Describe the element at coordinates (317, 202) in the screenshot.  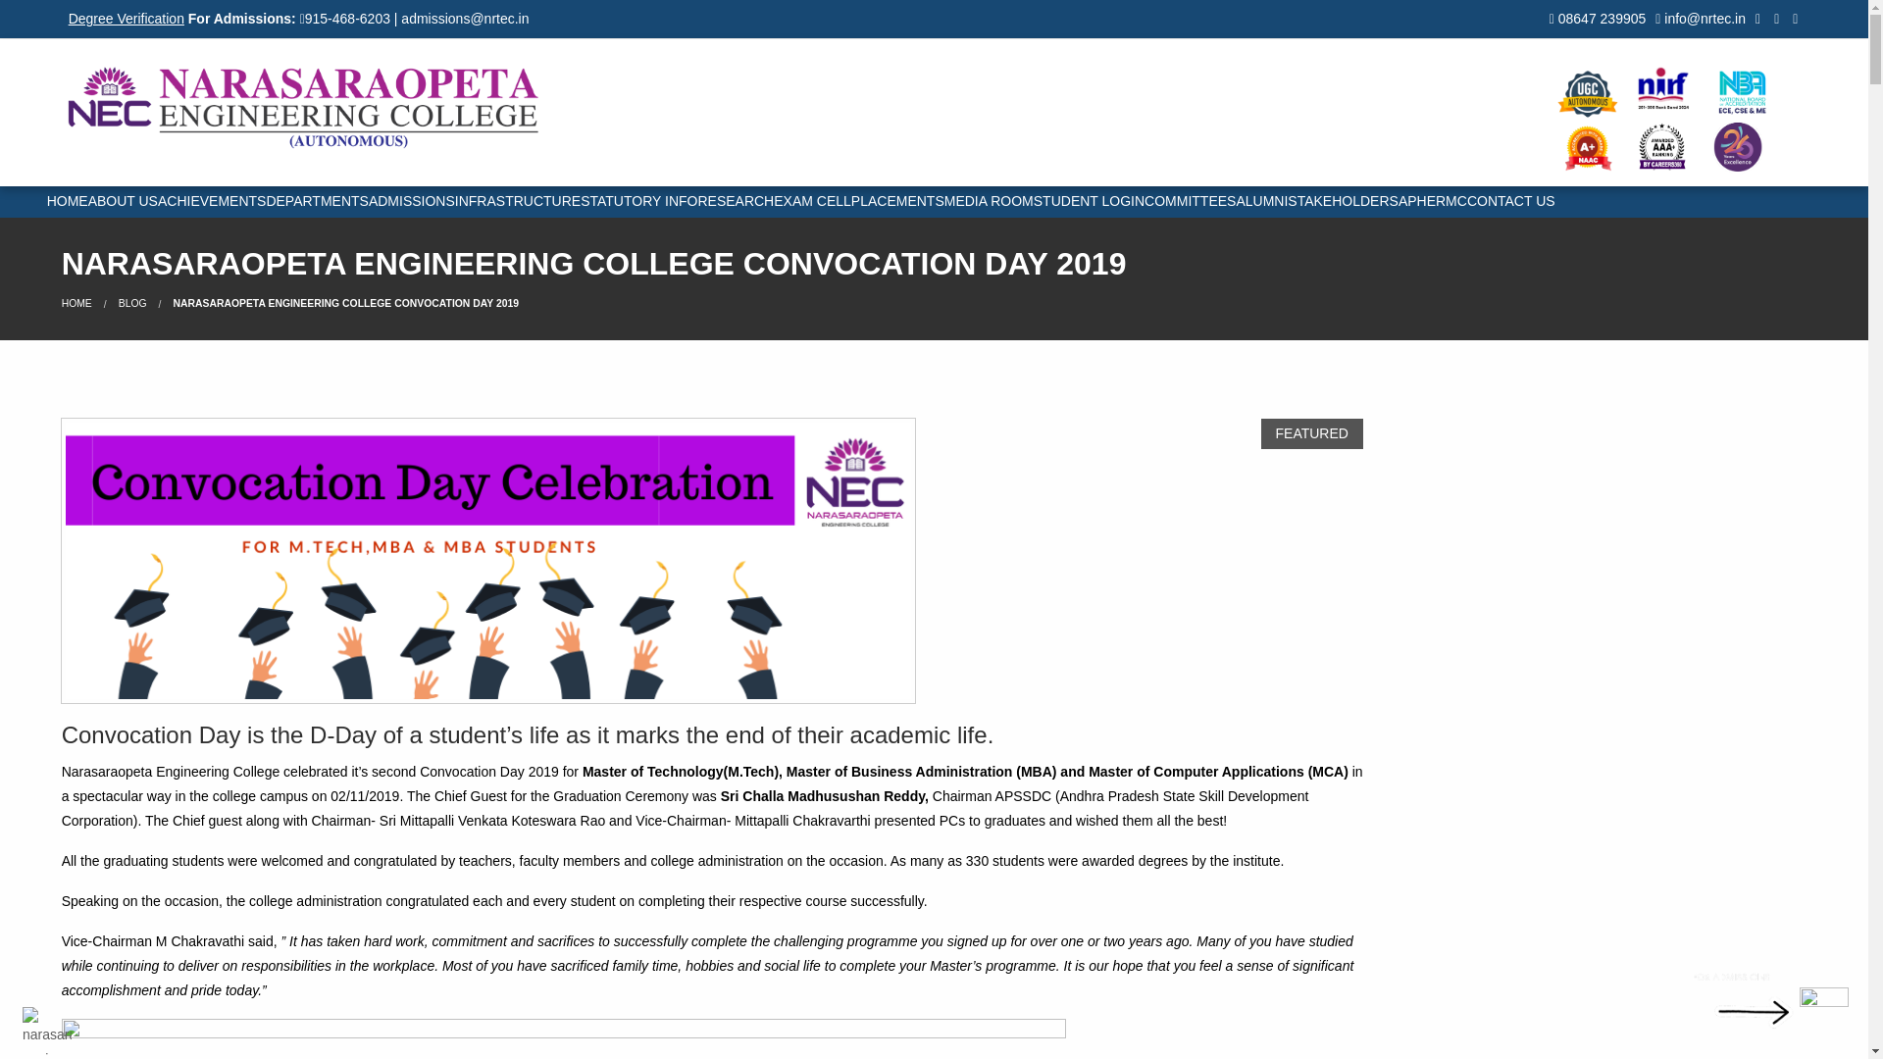
I see `DEPARTMENTS` at that location.